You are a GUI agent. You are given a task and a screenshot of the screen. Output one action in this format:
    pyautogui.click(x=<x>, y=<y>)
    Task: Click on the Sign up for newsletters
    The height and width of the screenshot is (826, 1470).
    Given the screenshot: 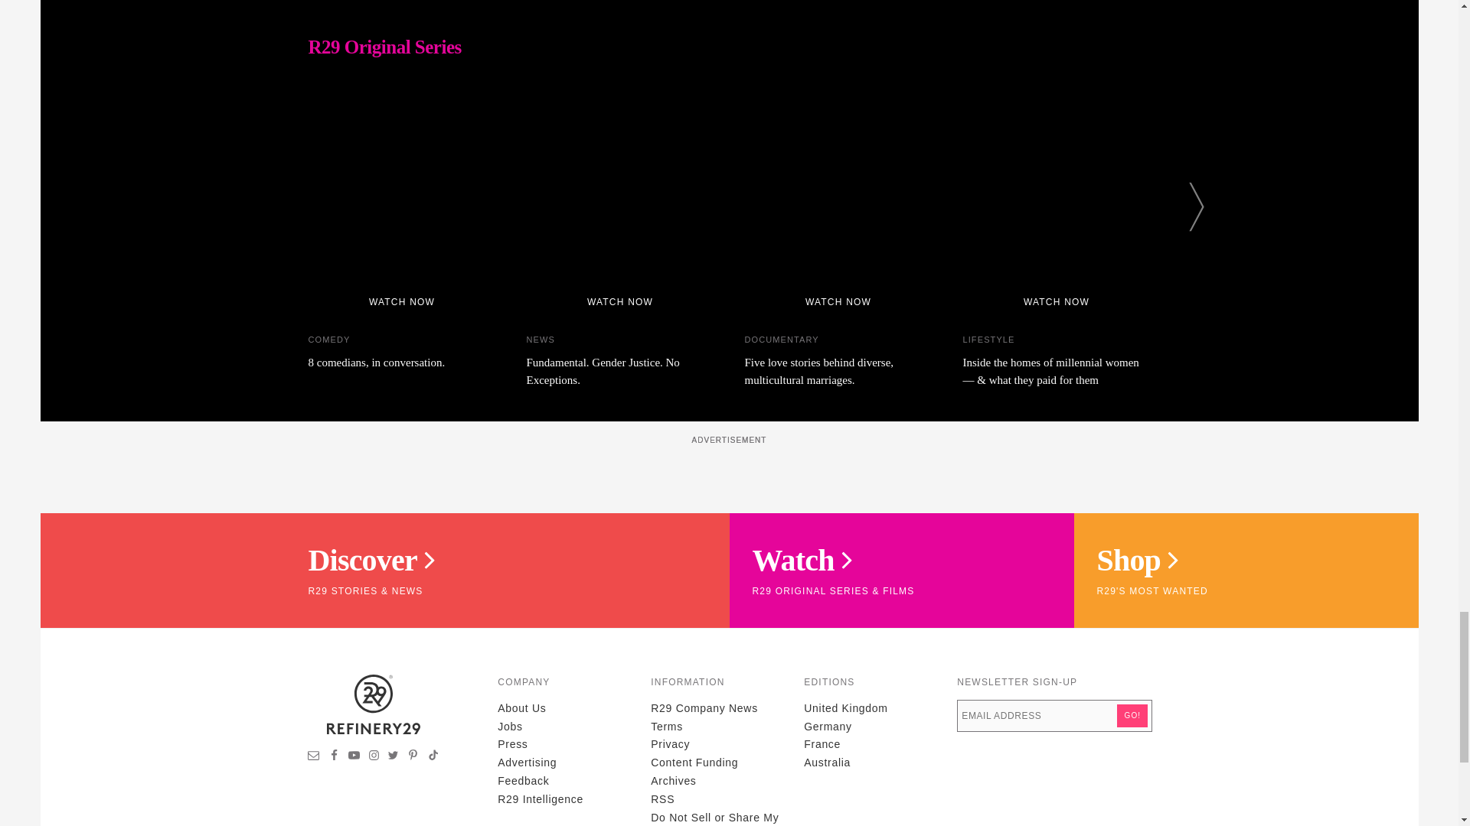 What is the action you would take?
    pyautogui.click(x=314, y=756)
    